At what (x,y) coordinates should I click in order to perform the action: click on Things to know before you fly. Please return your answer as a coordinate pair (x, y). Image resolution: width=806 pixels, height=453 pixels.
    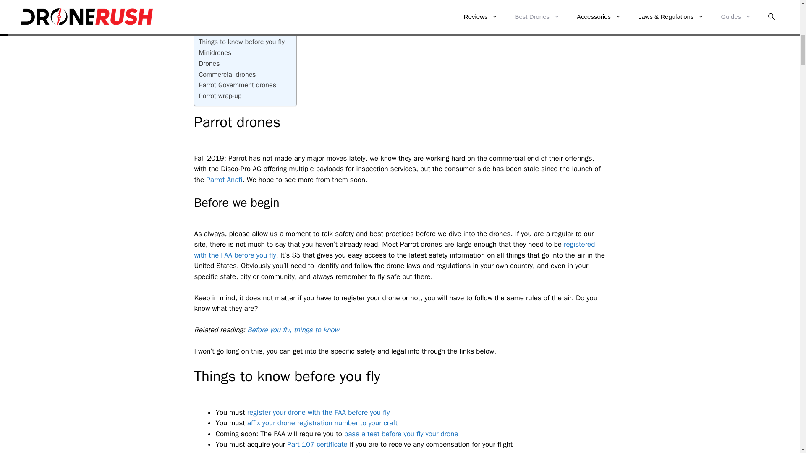
    Looking at the image, I should click on (241, 42).